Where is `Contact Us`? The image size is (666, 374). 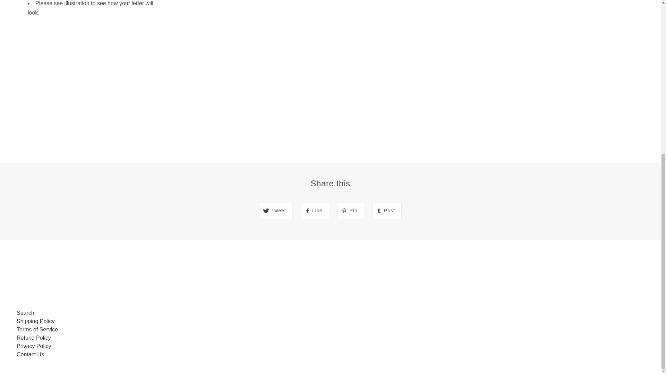
Contact Us is located at coordinates (30, 355).